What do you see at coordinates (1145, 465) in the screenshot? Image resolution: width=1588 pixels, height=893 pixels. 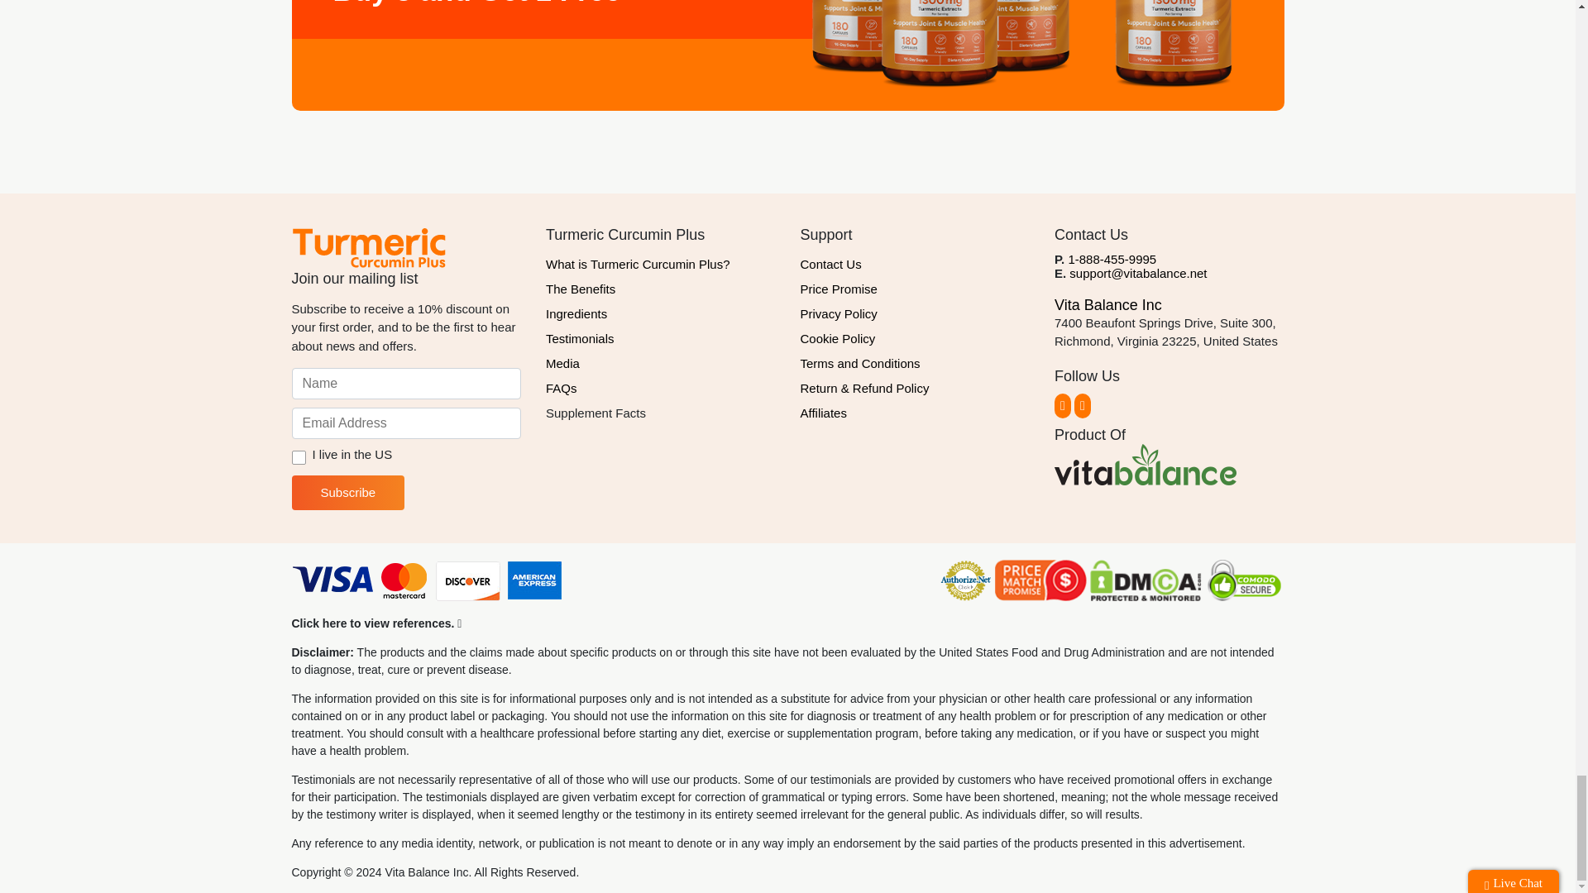 I see `Vita Balance Official Logo` at bounding box center [1145, 465].